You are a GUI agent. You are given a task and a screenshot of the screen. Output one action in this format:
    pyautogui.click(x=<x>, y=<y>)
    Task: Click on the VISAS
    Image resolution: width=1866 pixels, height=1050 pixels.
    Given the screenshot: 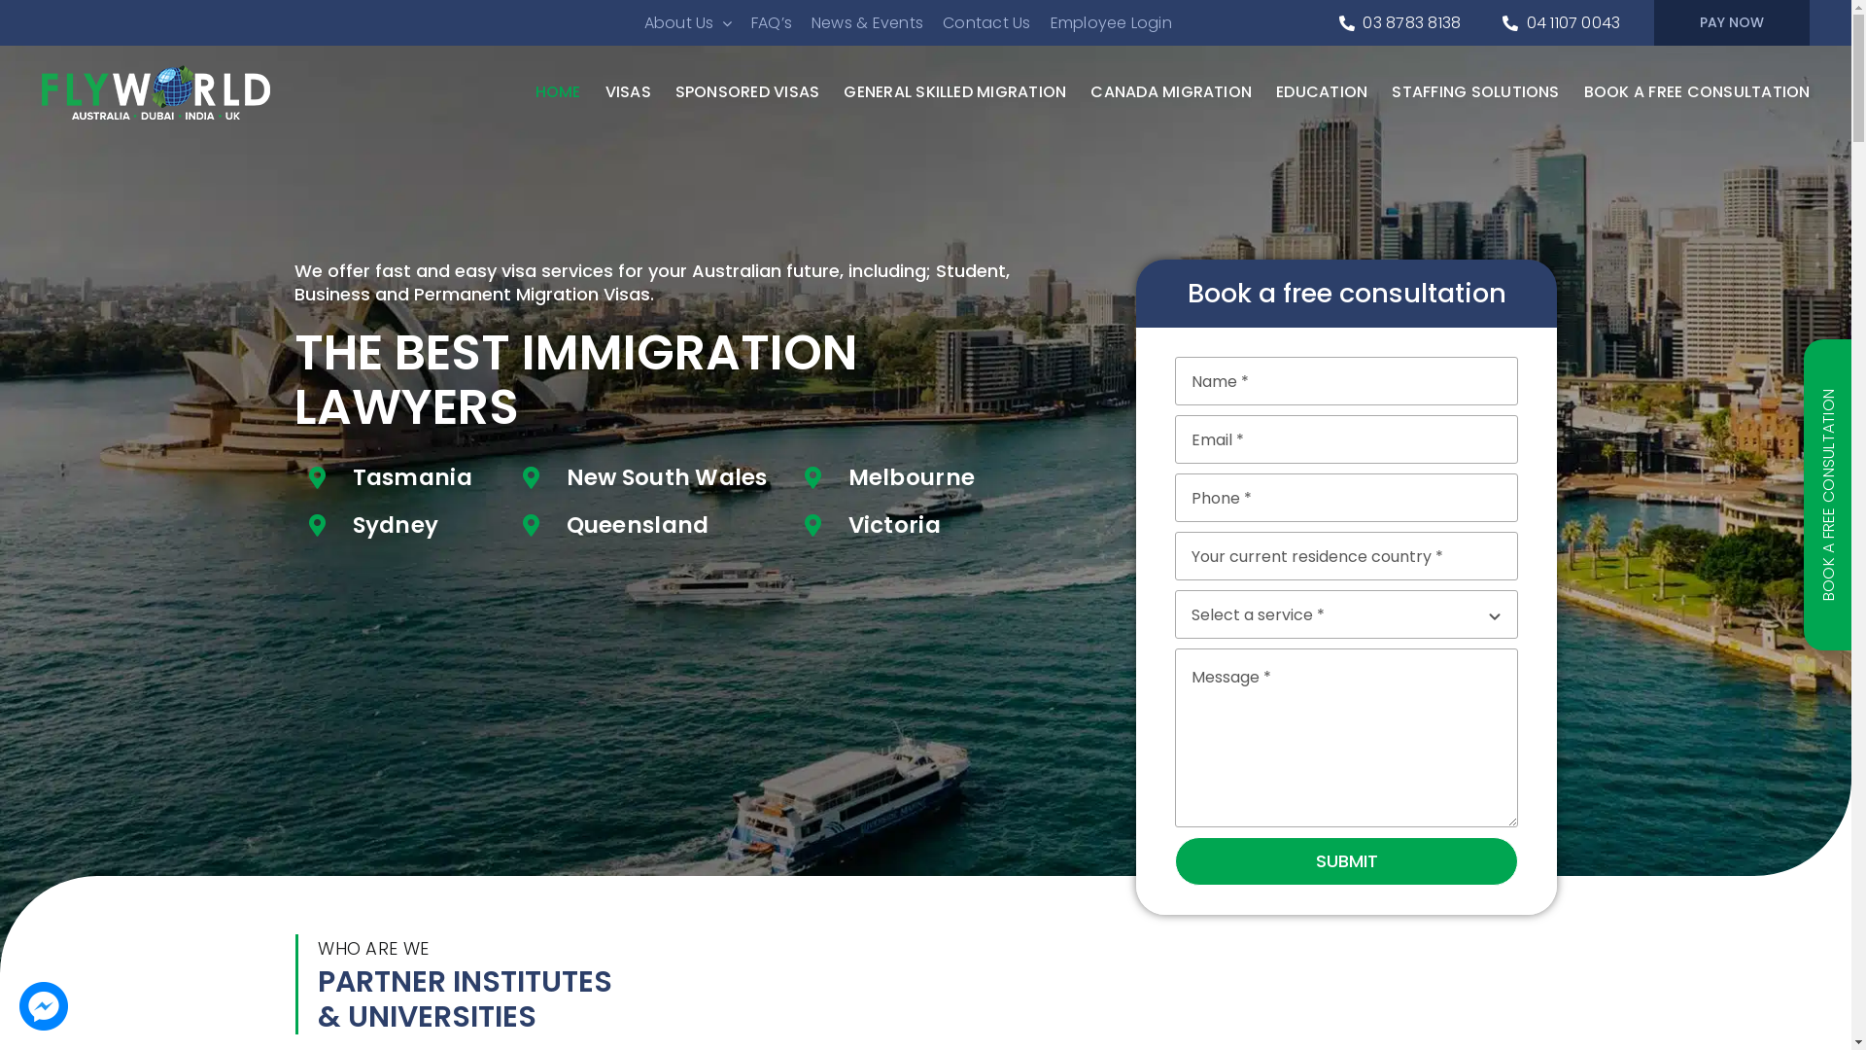 What is the action you would take?
    pyautogui.click(x=628, y=92)
    